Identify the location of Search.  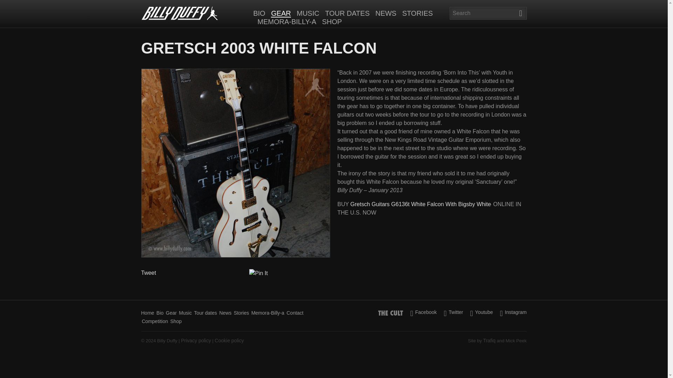
(520, 13).